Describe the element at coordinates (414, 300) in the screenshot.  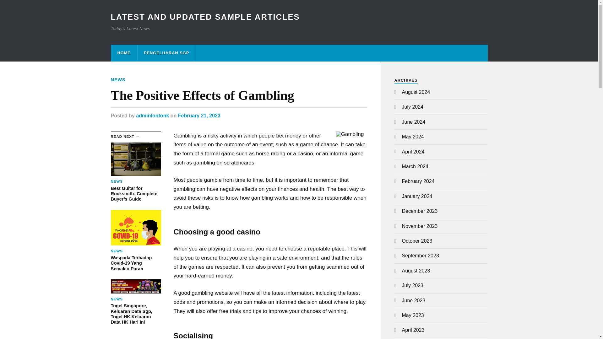
I see `June 2023` at that location.